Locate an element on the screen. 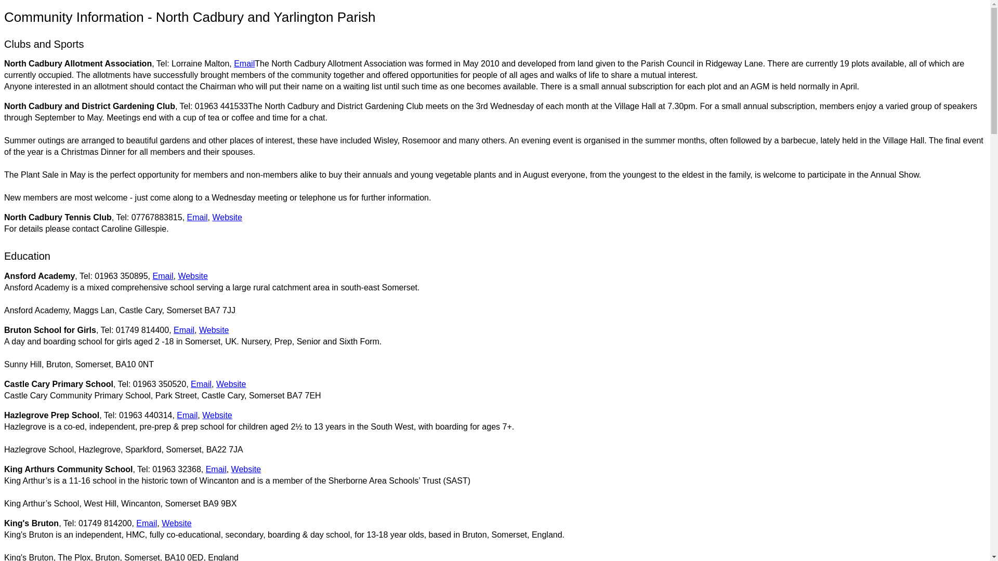  Email is located at coordinates (201, 384).